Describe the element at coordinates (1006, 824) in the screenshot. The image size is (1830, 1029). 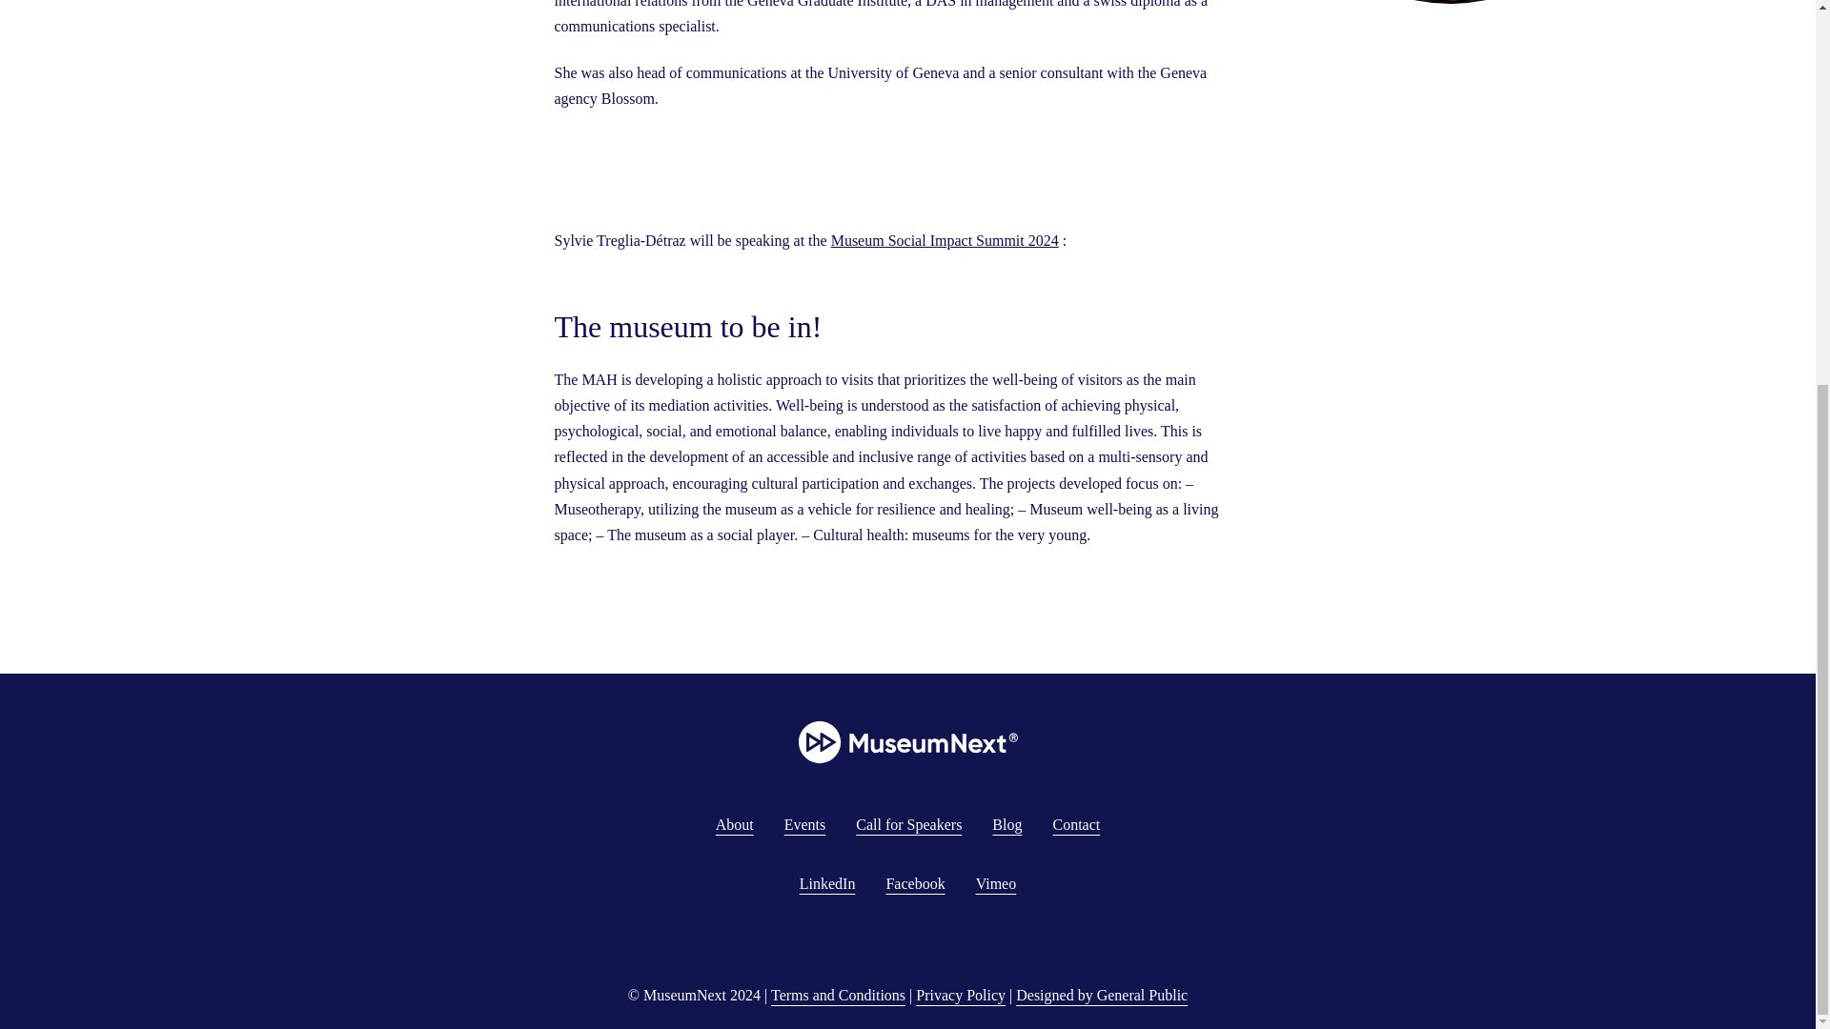
I see `Blog` at that location.